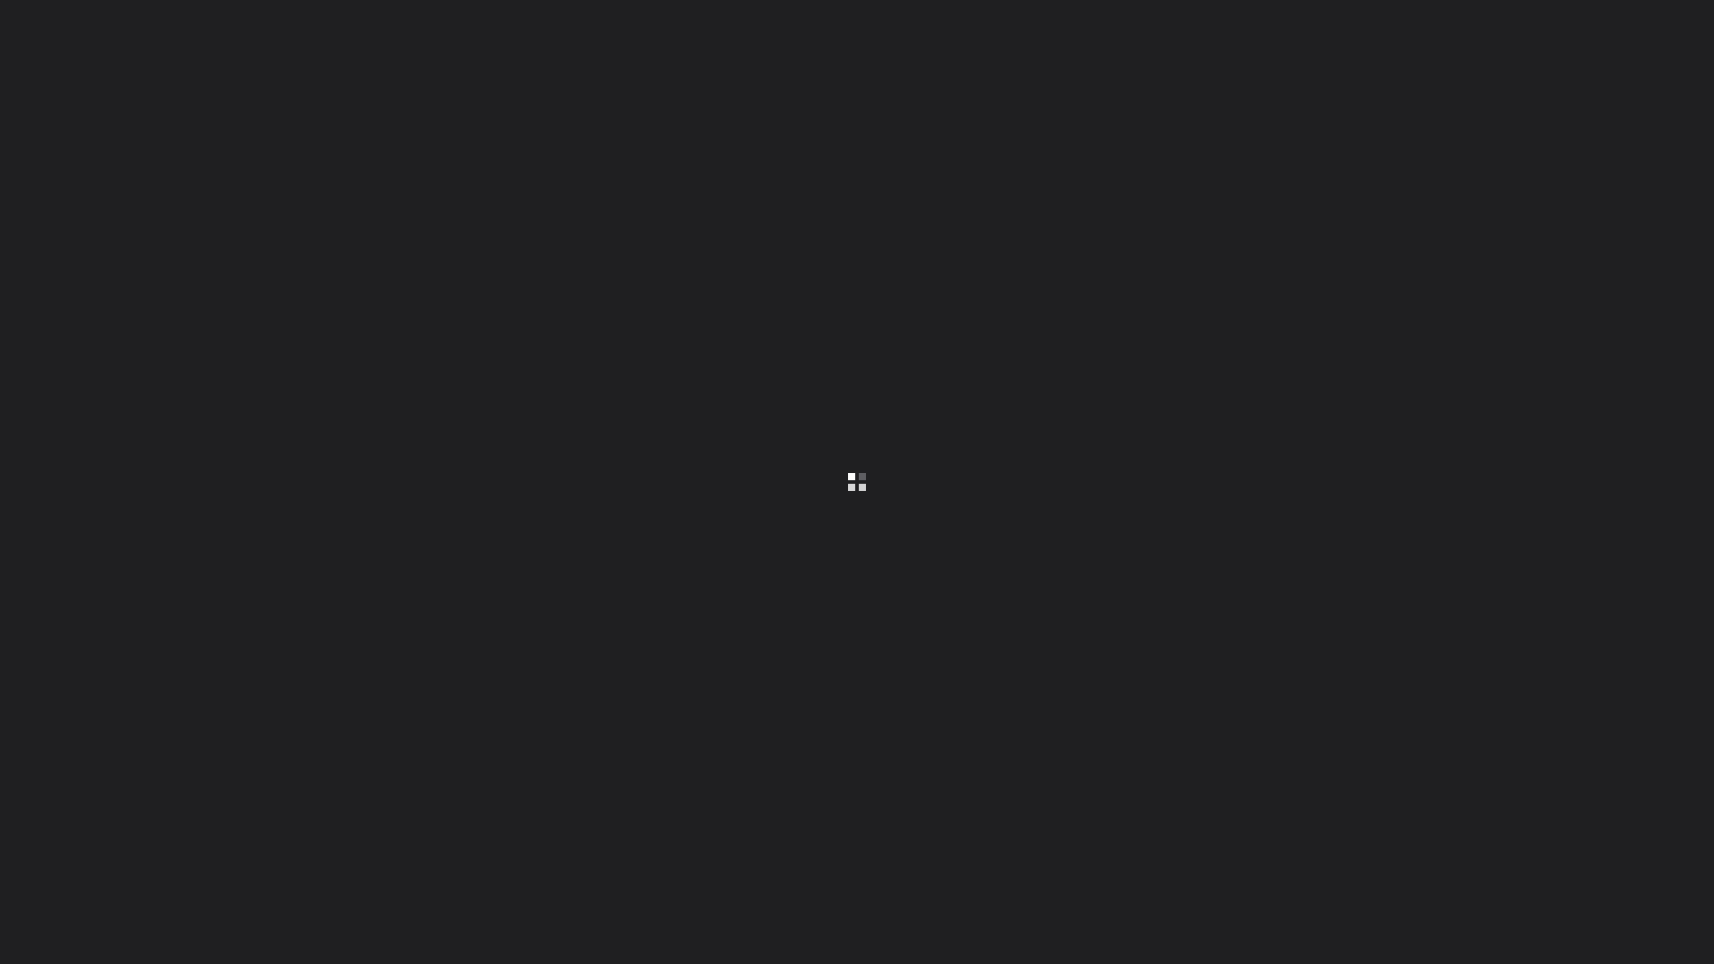 Image resolution: width=1714 pixels, height=964 pixels. Describe the element at coordinates (1495, 631) in the screenshot. I see `Download All` at that location.